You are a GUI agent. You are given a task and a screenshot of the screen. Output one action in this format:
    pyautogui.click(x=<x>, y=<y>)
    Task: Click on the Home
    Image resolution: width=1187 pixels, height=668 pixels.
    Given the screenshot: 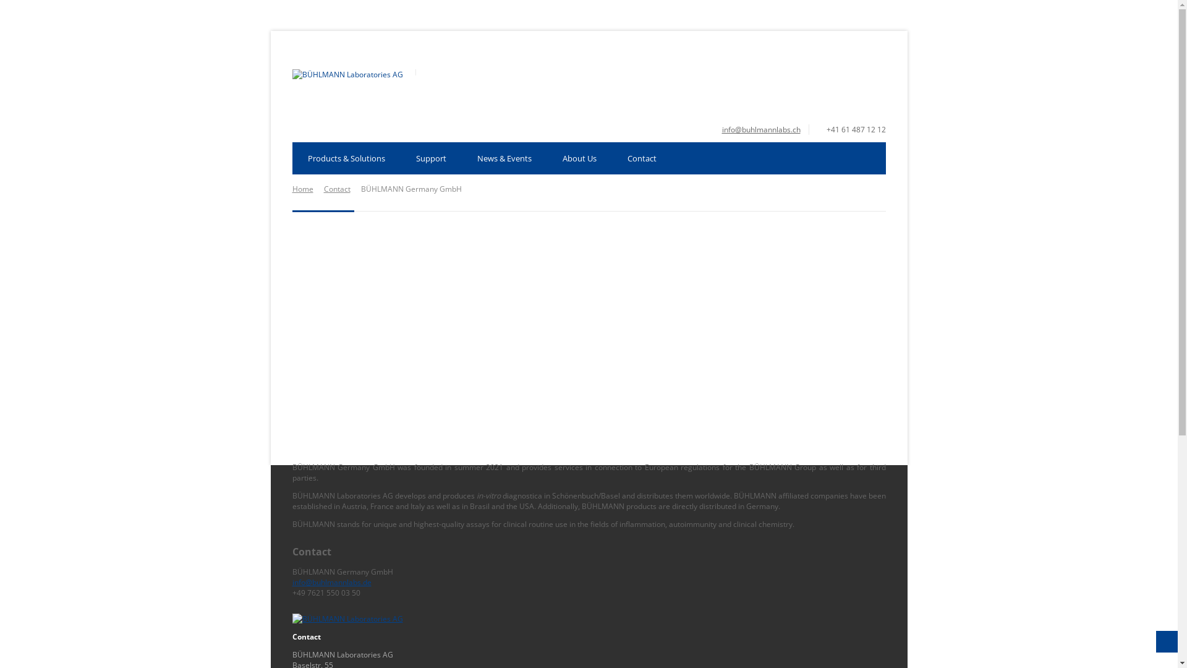 What is the action you would take?
    pyautogui.click(x=302, y=189)
    